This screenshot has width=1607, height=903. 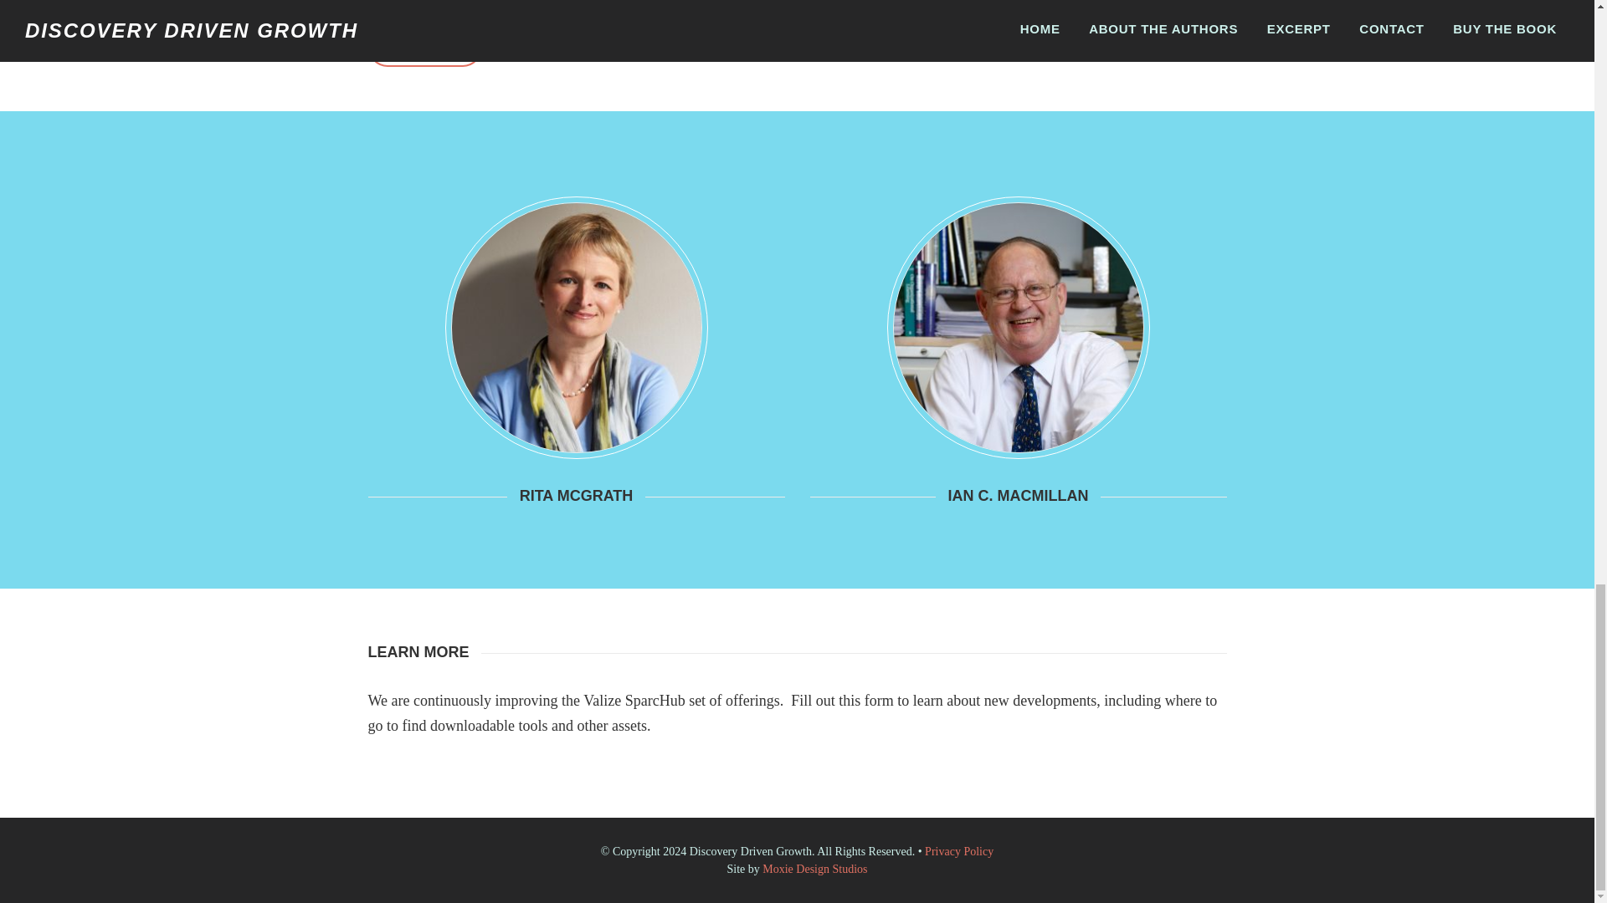 I want to click on Ian C. MacMillan, so click(x=1017, y=328).